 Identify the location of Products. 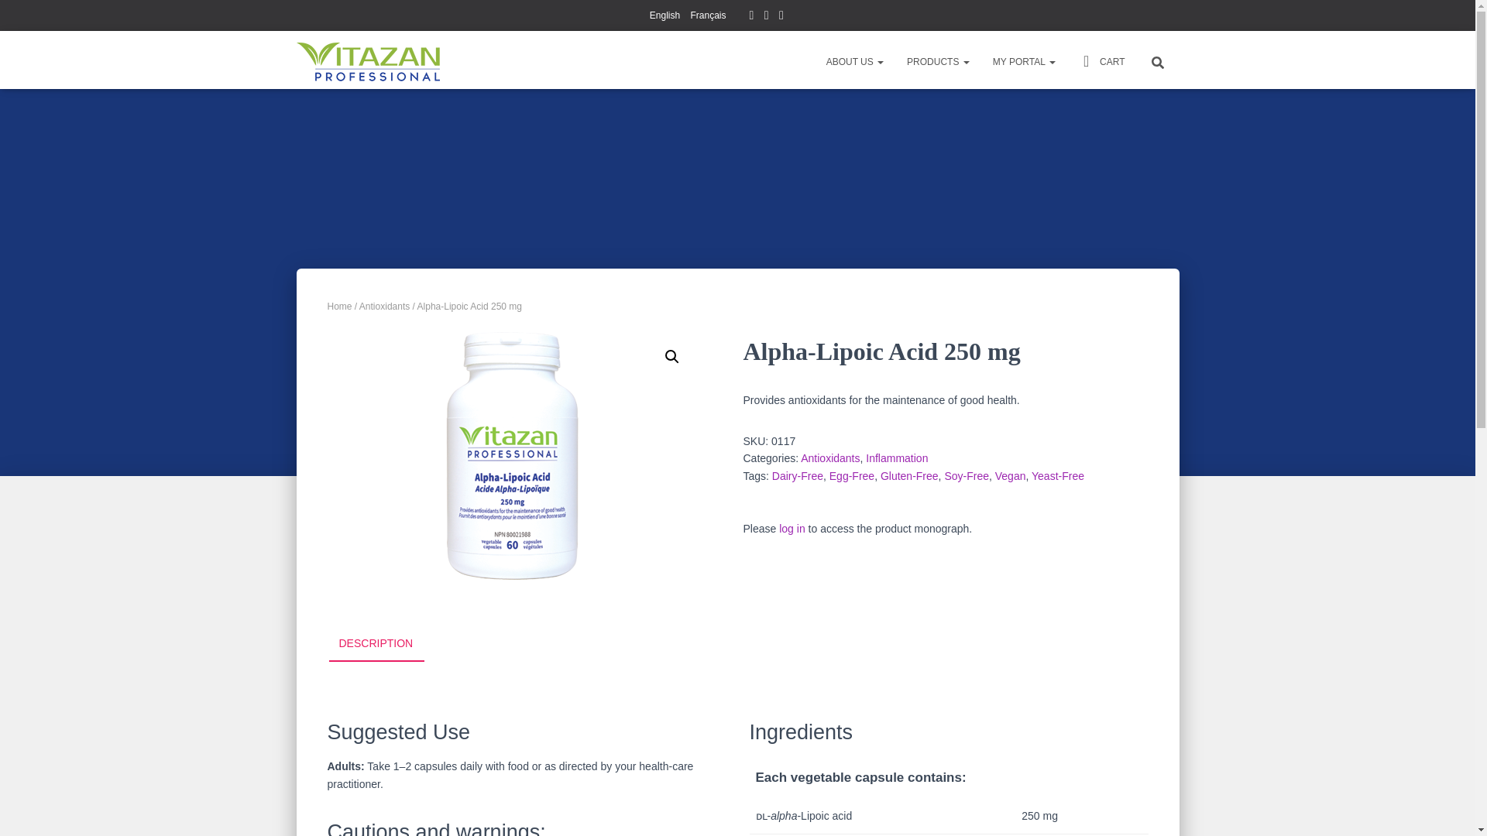
(938, 62).